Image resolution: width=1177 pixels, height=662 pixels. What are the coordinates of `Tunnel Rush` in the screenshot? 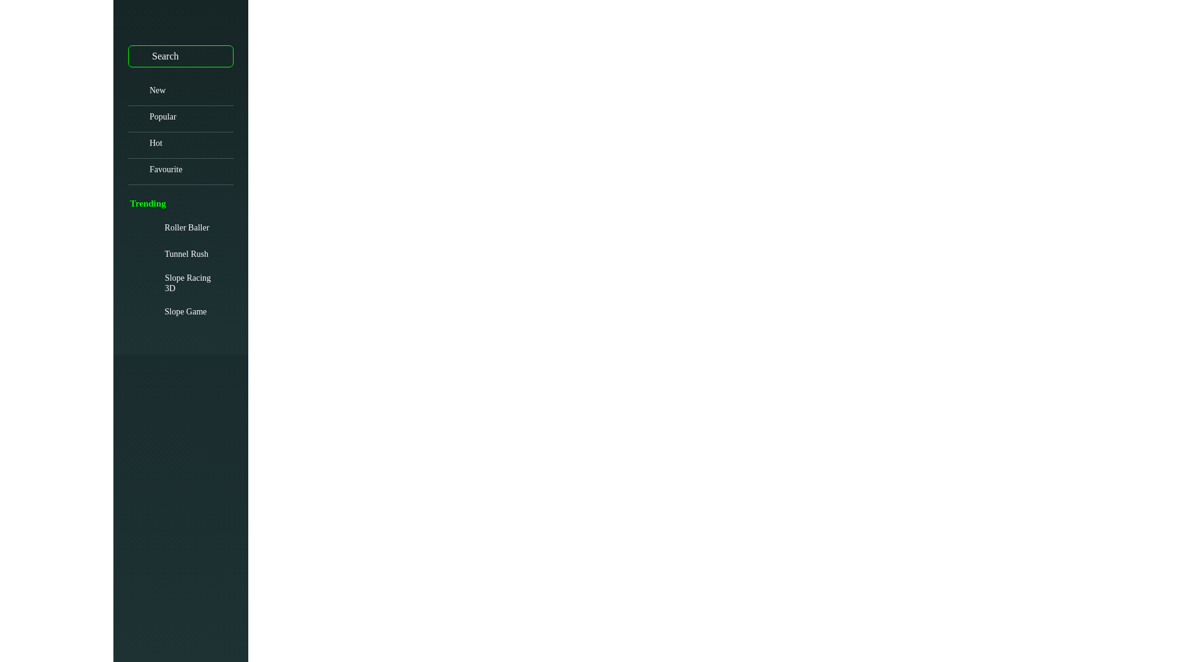 It's located at (177, 254).